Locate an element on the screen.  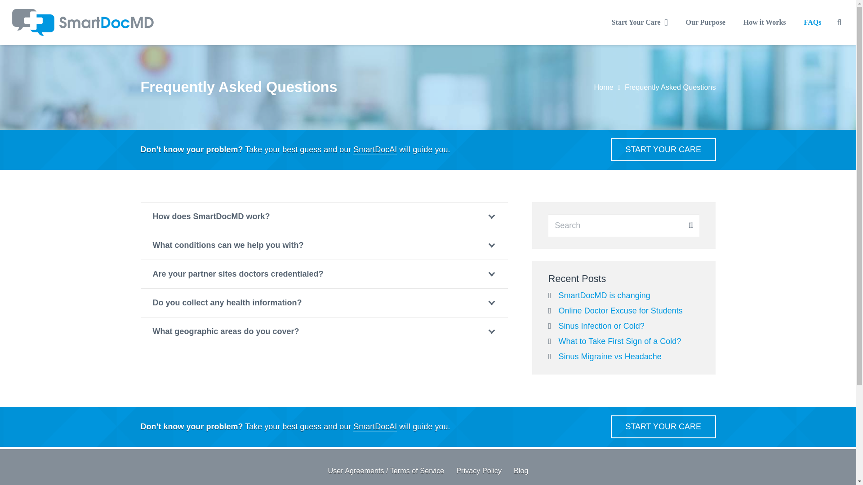
Our Purpose is located at coordinates (705, 22).